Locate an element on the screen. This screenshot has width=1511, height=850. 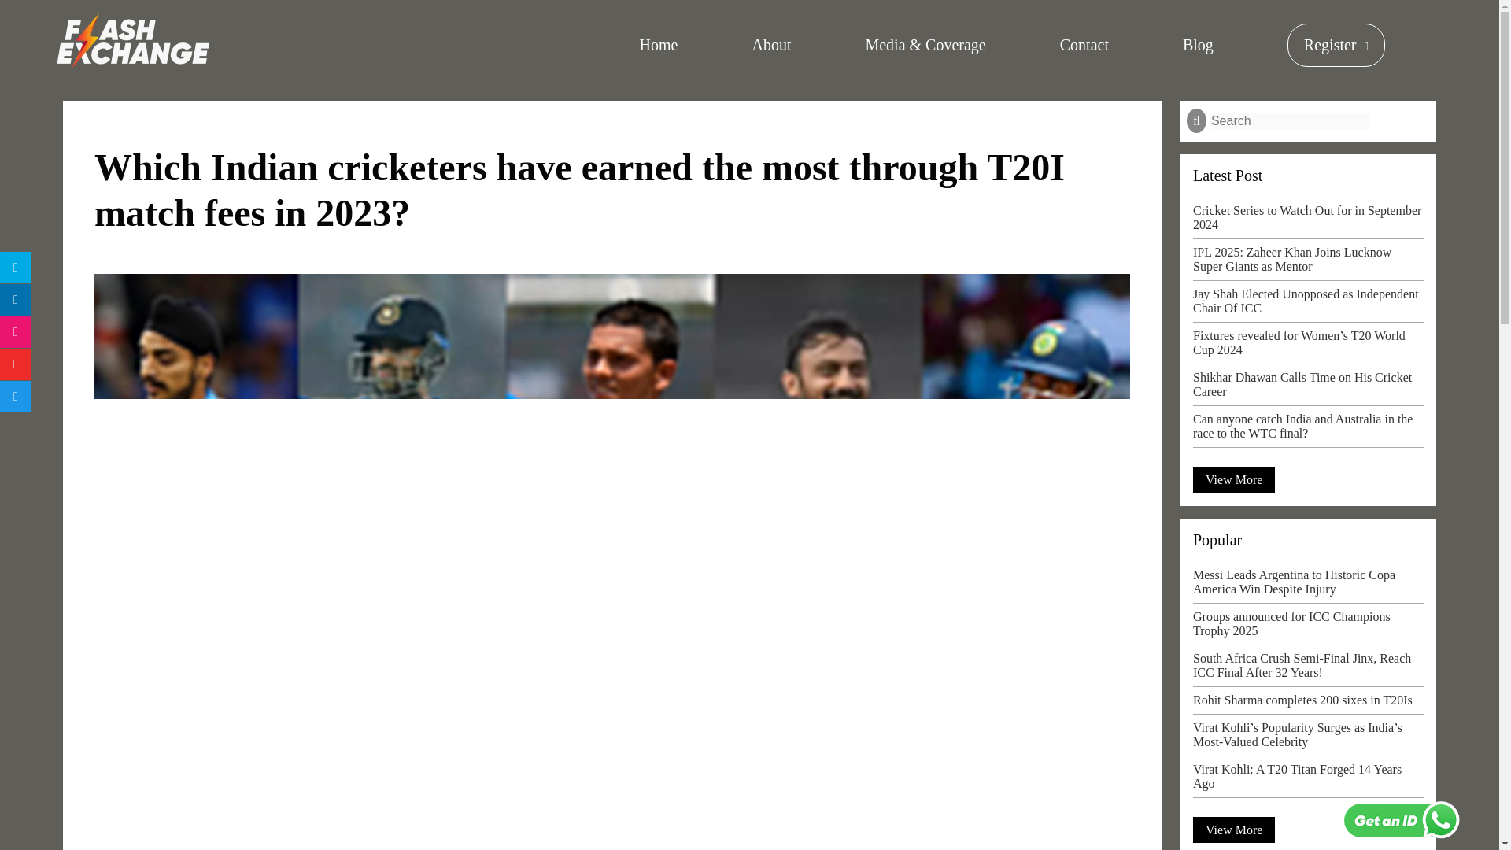
Contact is located at coordinates (1084, 46).